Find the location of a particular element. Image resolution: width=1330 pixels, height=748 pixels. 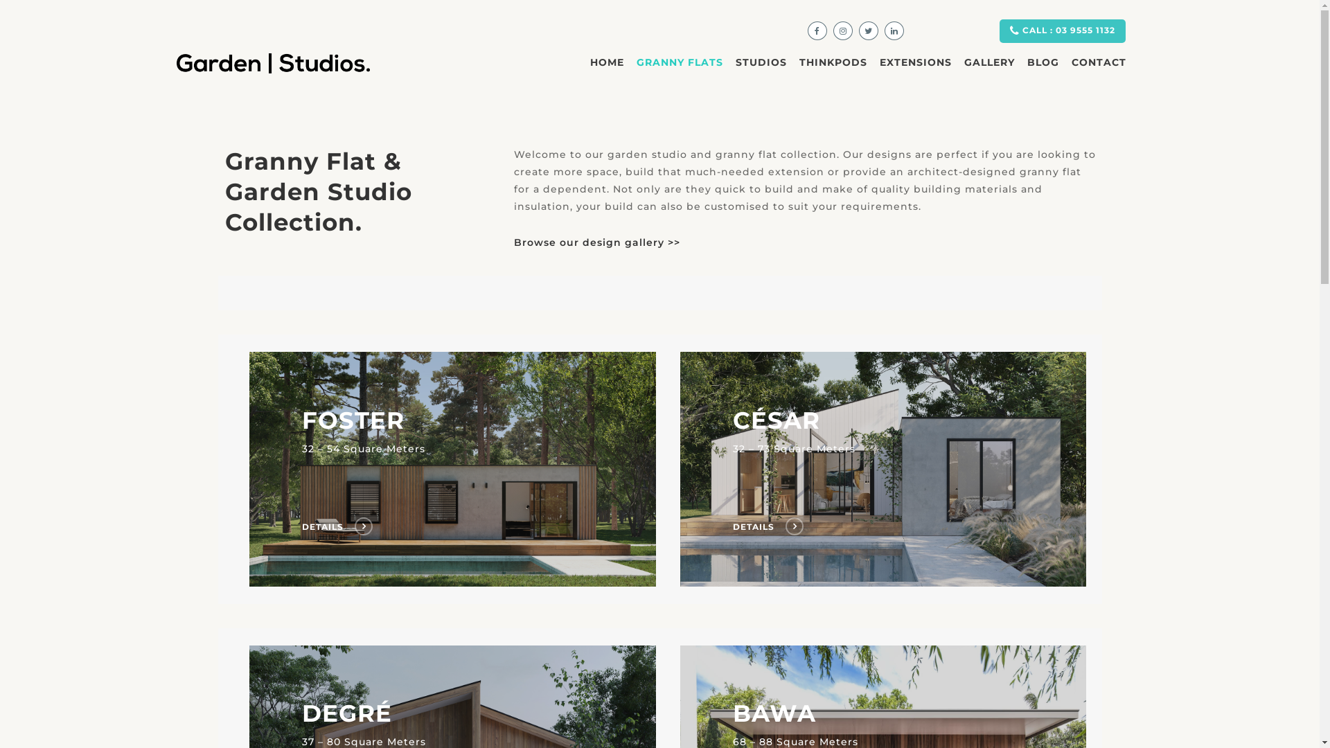

STUDIOS is located at coordinates (761, 73).